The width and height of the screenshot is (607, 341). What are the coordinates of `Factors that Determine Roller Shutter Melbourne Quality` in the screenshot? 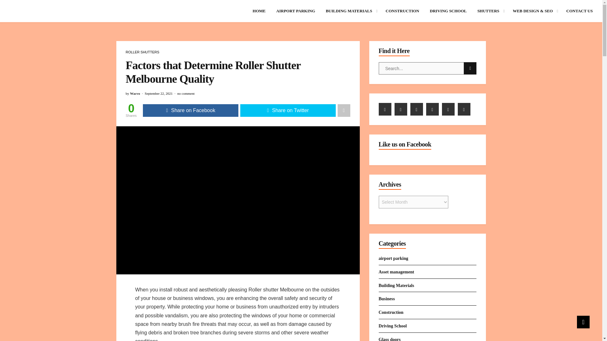 It's located at (238, 200).